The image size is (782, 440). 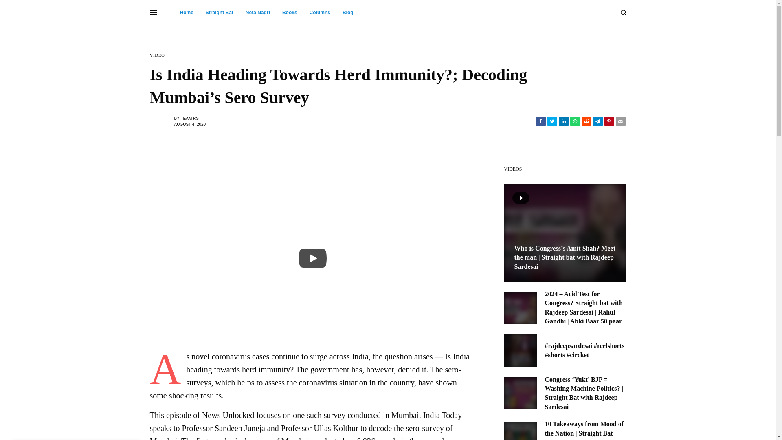 What do you see at coordinates (219, 12) in the screenshot?
I see `Straight Bat` at bounding box center [219, 12].